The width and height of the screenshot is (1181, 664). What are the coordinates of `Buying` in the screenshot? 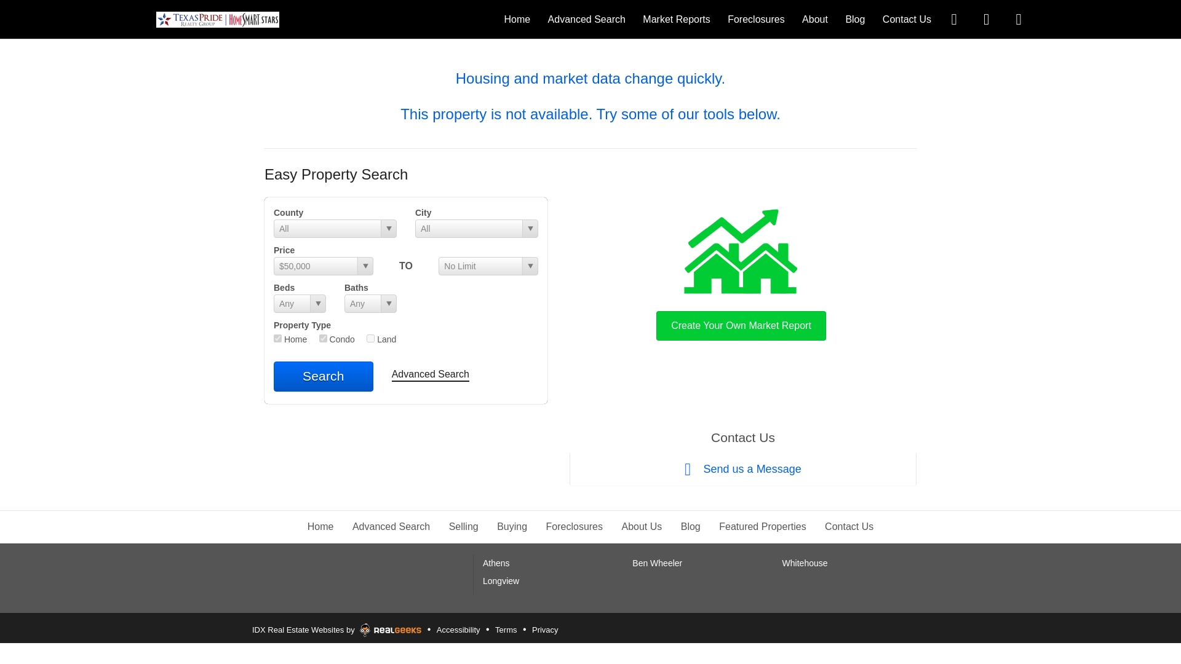 It's located at (512, 526).